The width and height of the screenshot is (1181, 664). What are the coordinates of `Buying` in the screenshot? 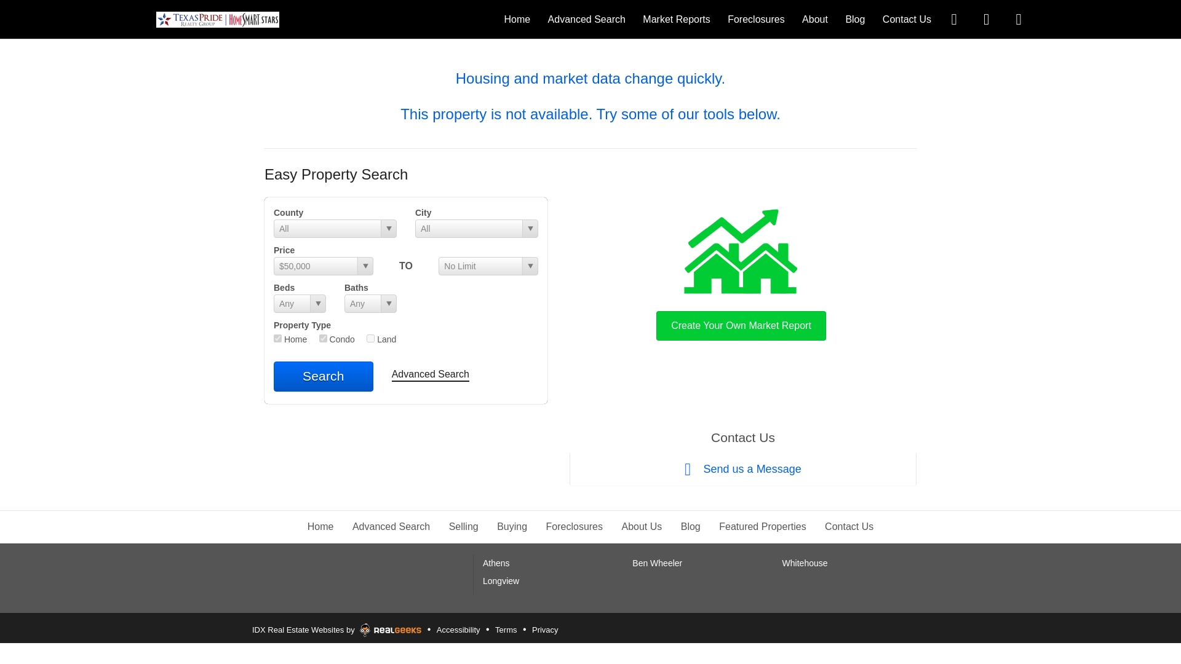 It's located at (512, 526).